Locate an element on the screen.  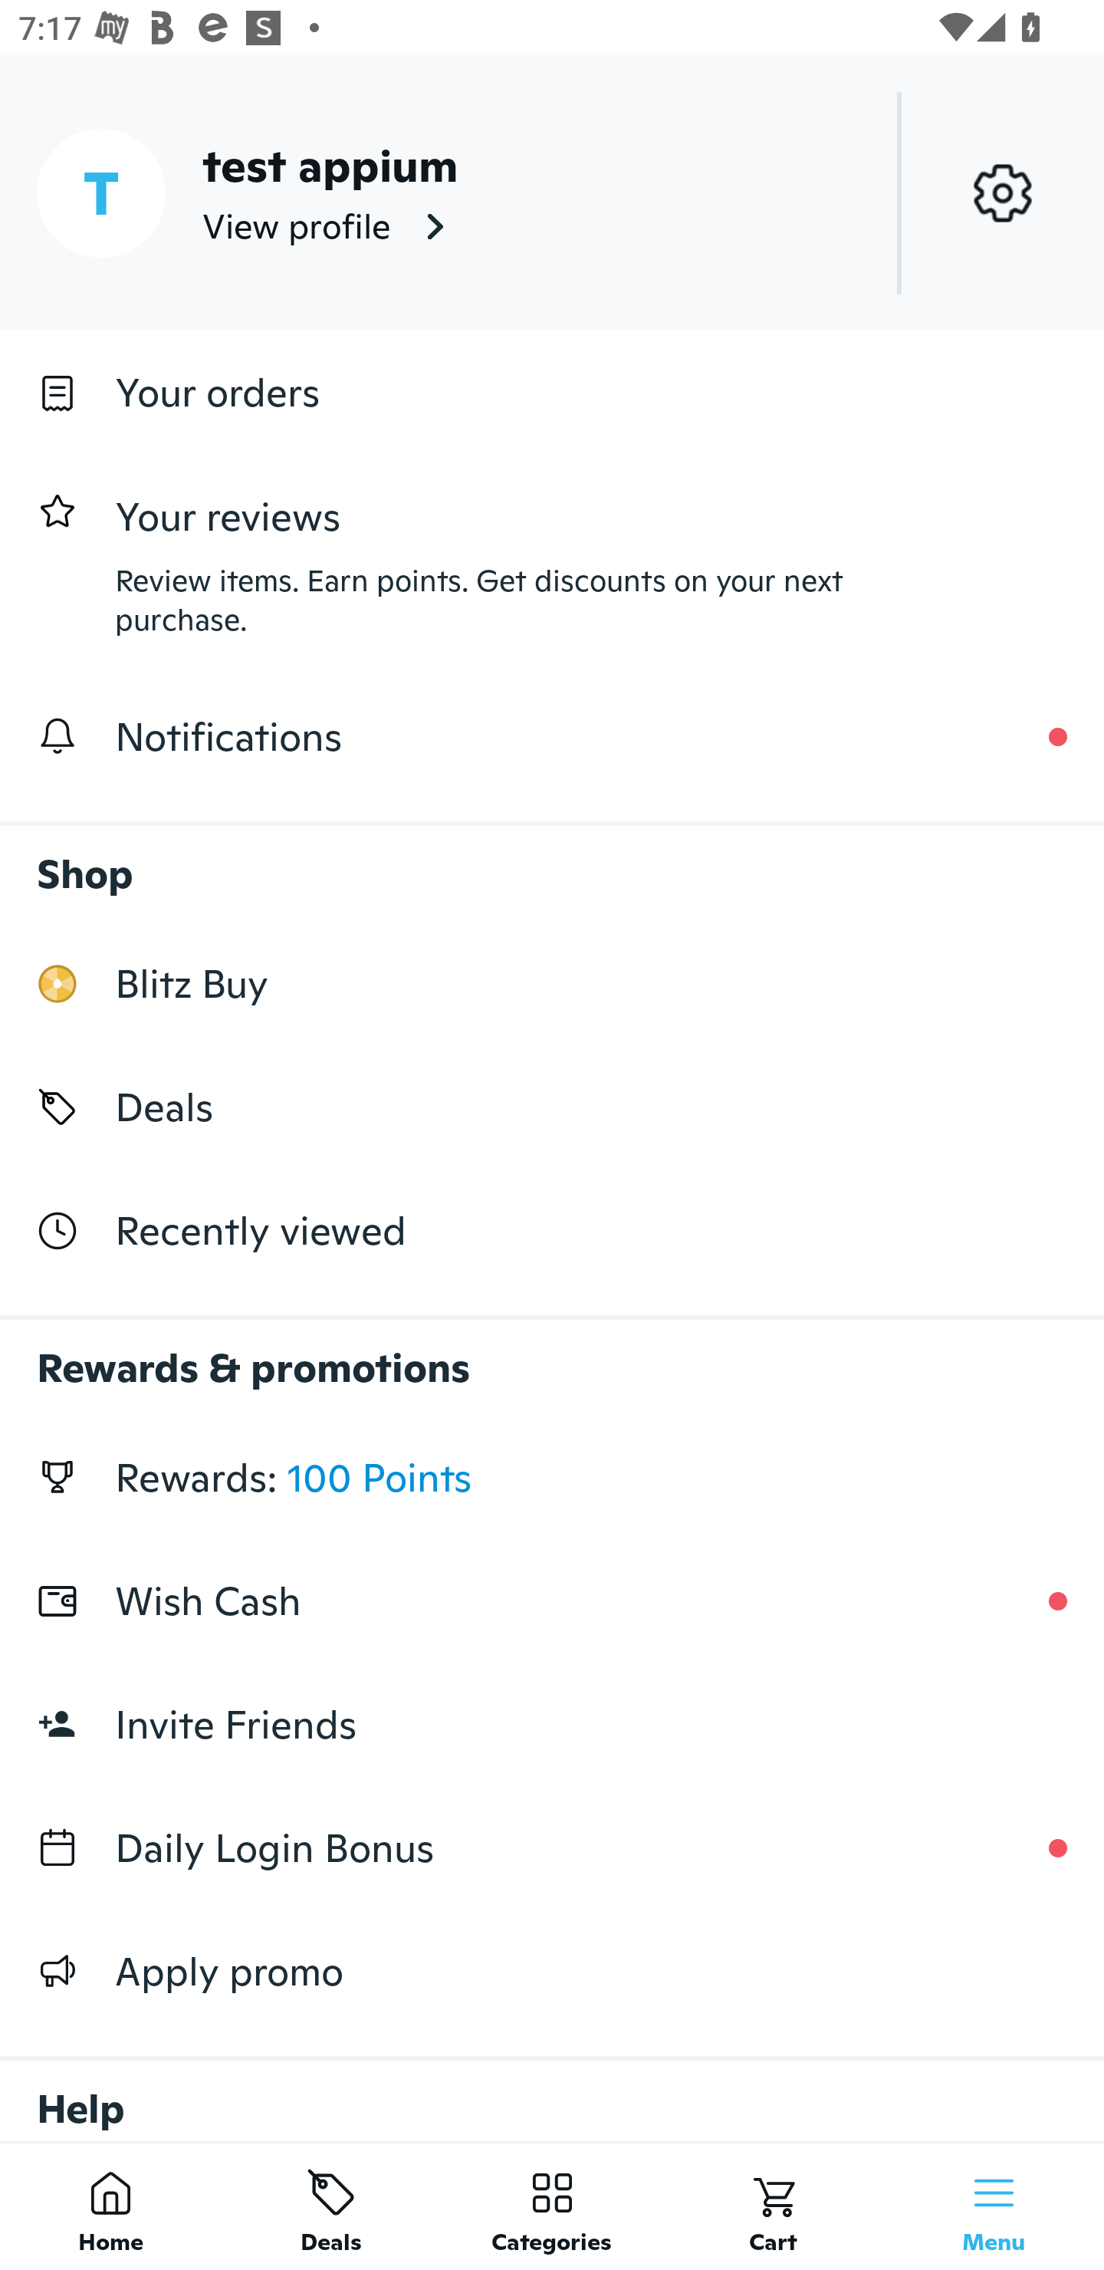
Your orders is located at coordinates (552, 393).